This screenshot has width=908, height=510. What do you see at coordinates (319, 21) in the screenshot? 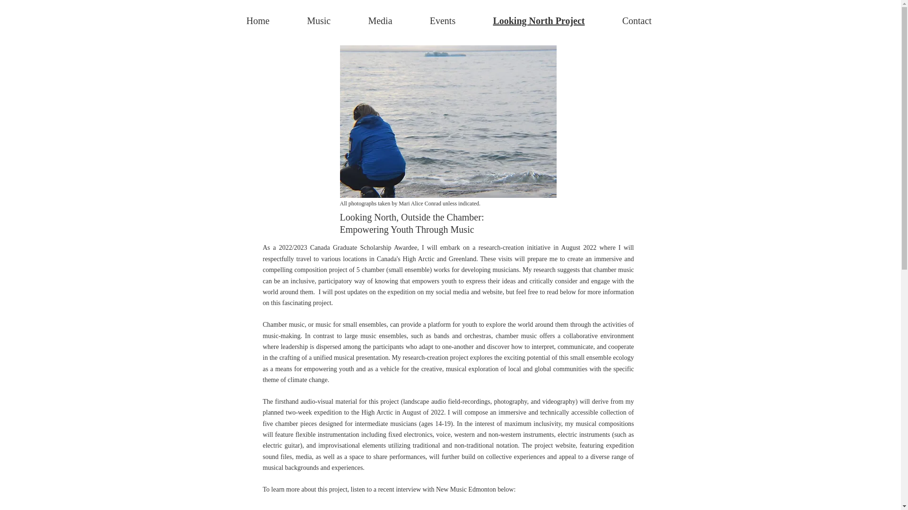
I see `Music` at bounding box center [319, 21].